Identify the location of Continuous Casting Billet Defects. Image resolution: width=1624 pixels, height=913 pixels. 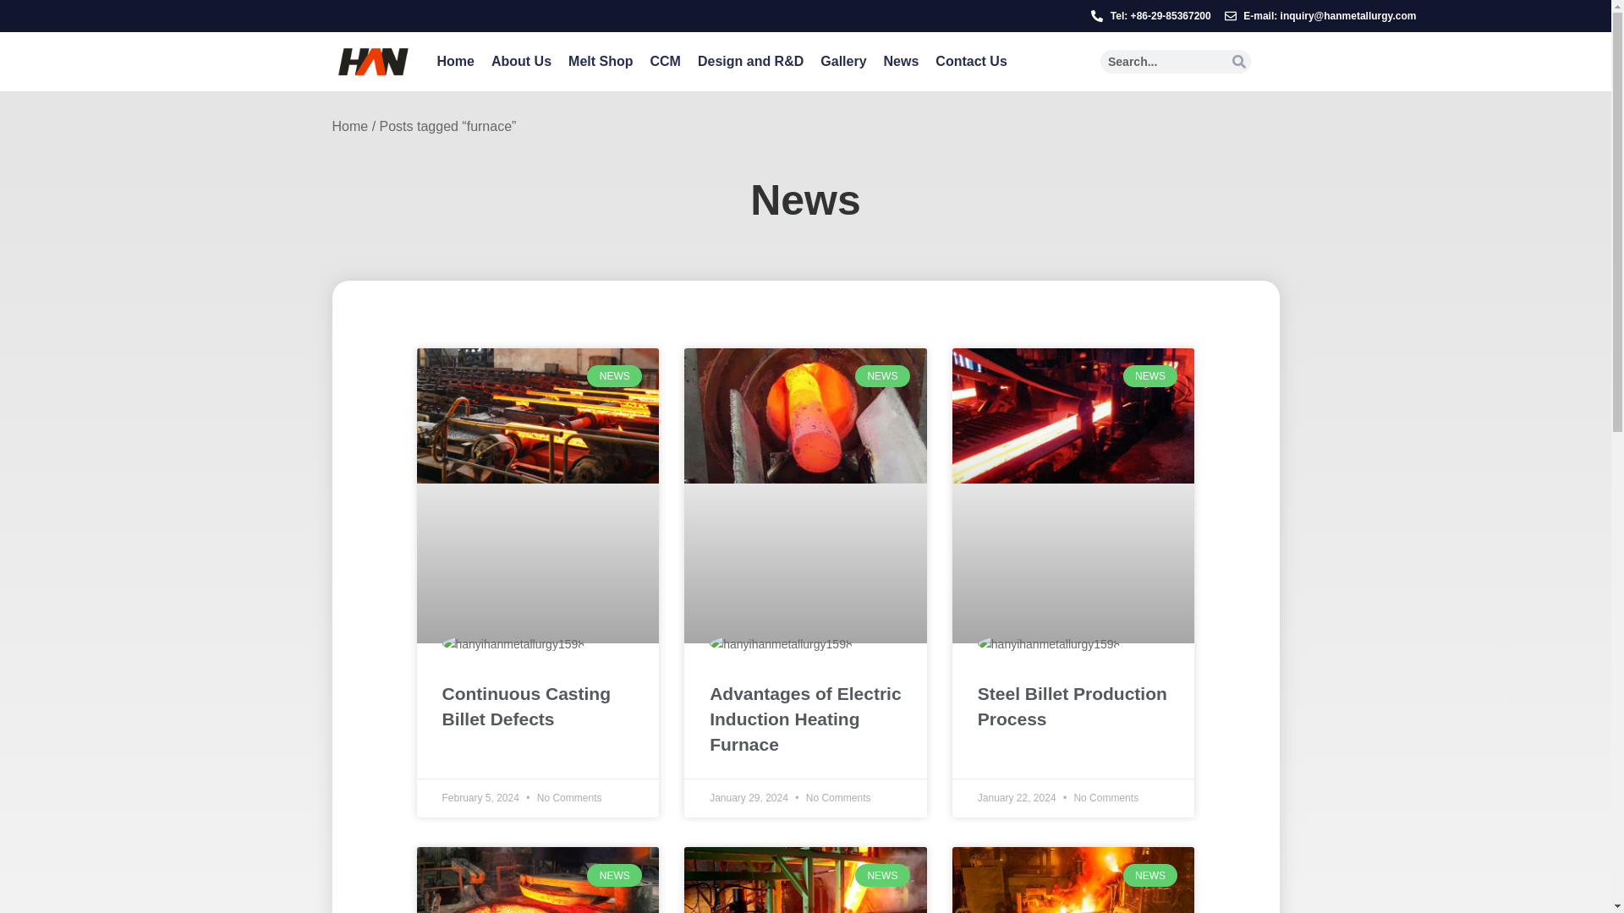
(537, 707).